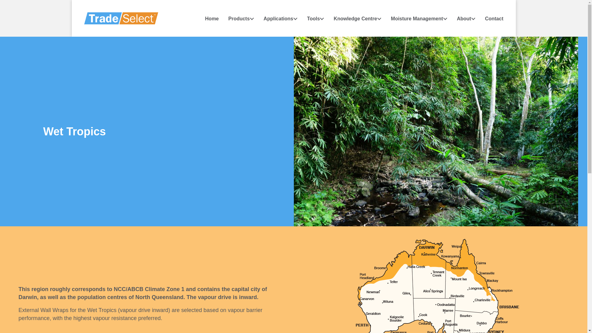 The width and height of the screenshot is (592, 333). I want to click on Products, so click(236, 18).